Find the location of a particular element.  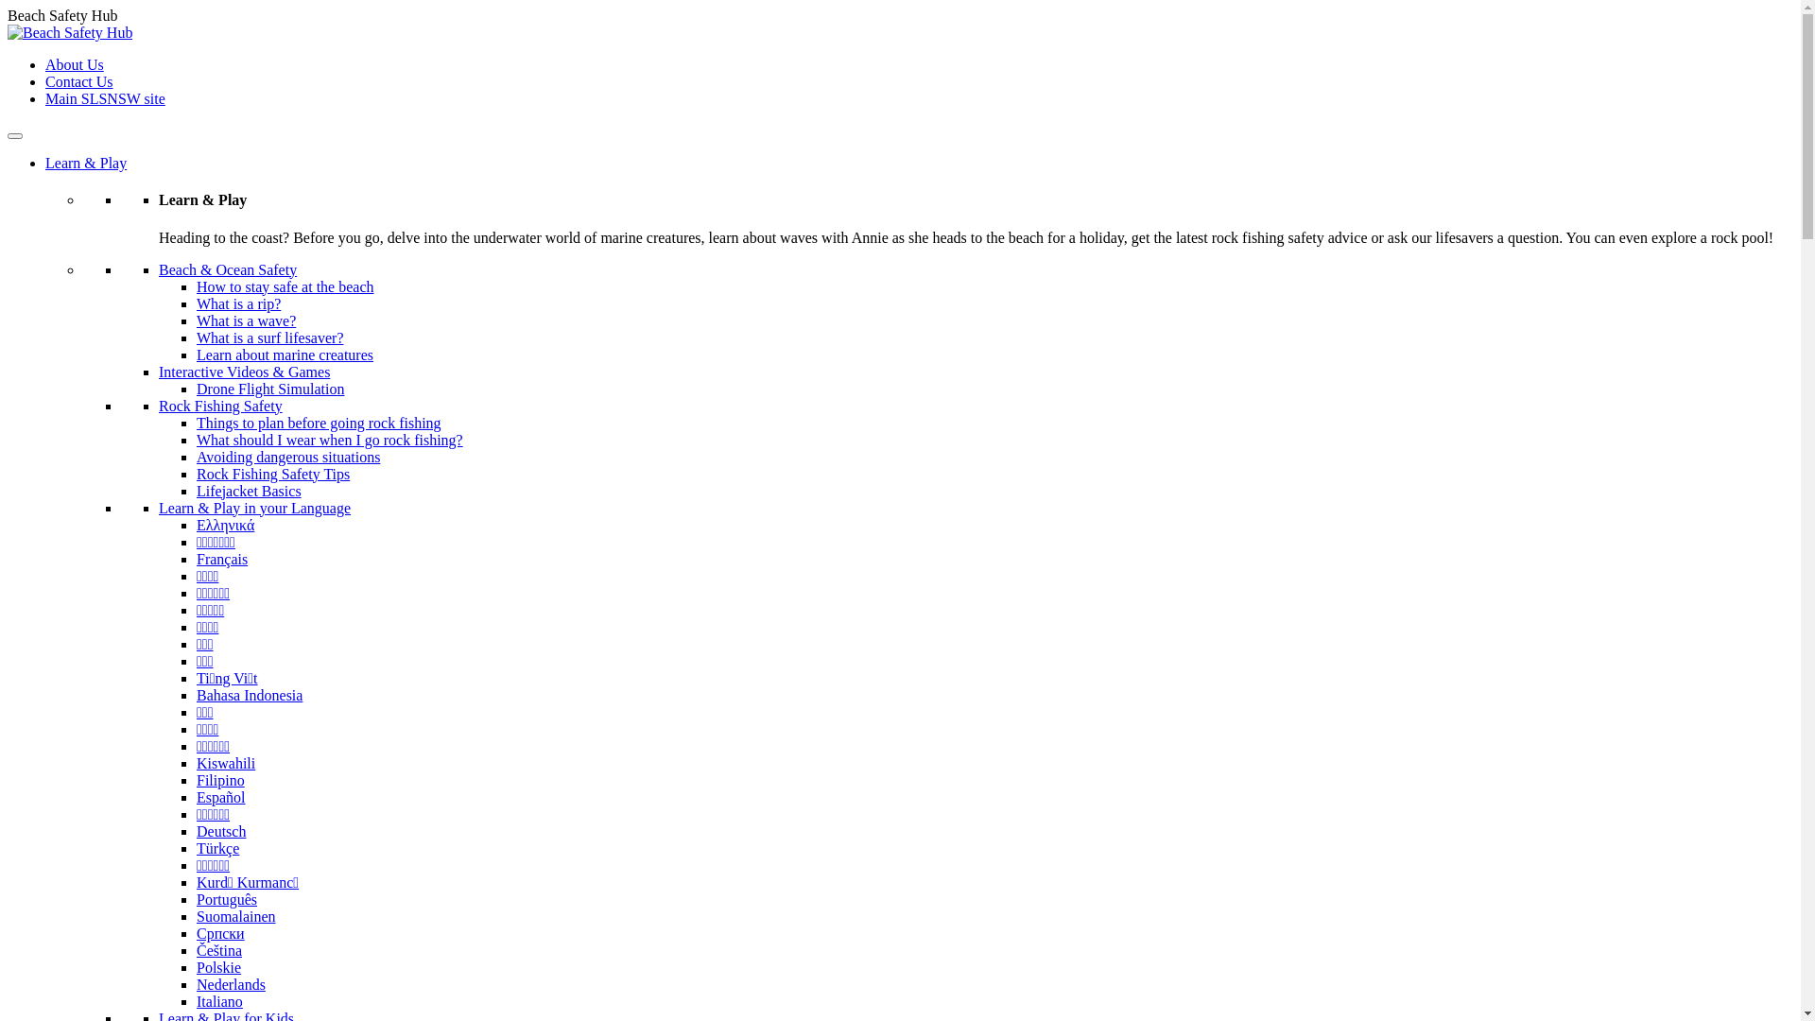

Contact Us is located at coordinates (79, 81).